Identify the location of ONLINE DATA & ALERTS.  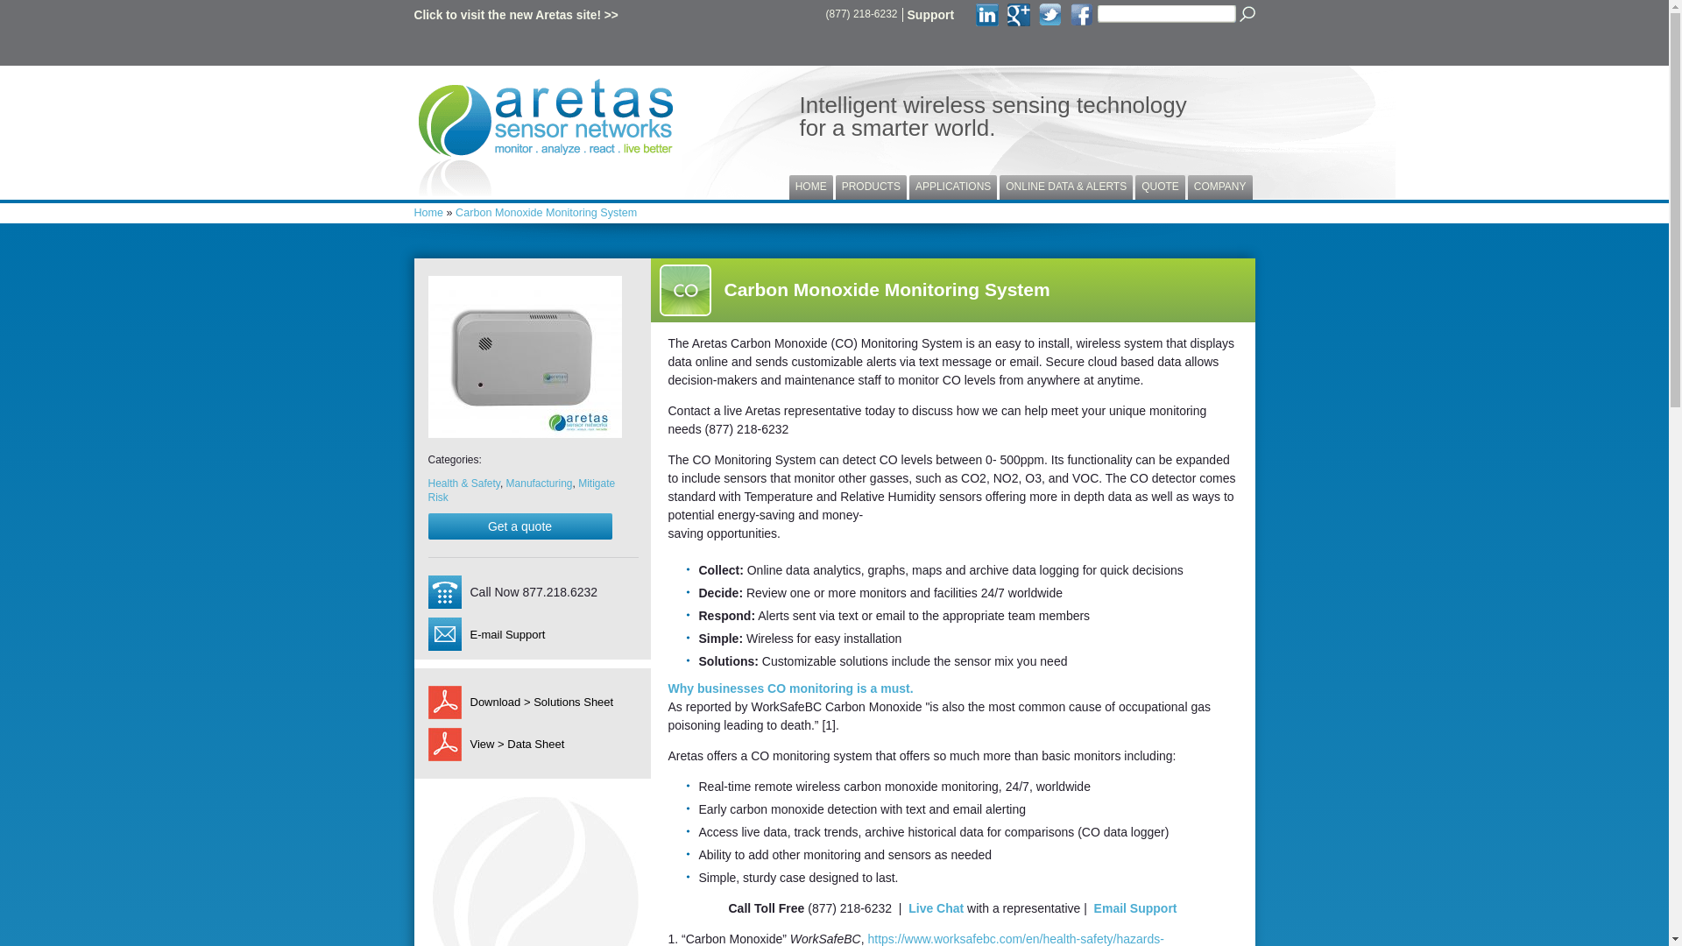
(1066, 187).